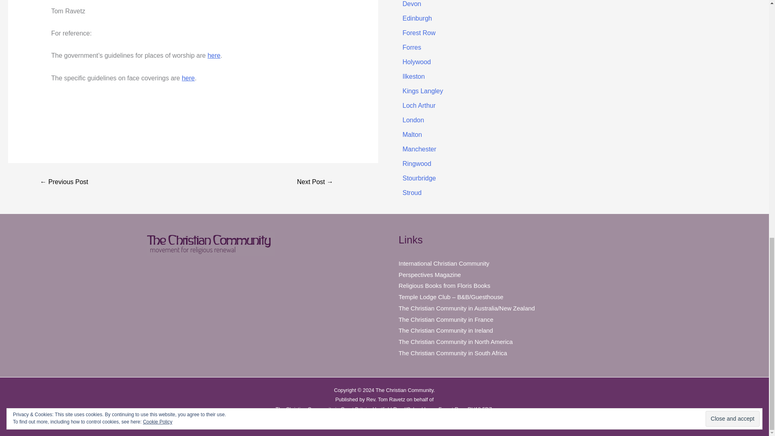 Image resolution: width=775 pixels, height=436 pixels. What do you see at coordinates (430, 275) in the screenshot?
I see `Quarterly magazine of The Christian Community in English` at bounding box center [430, 275].